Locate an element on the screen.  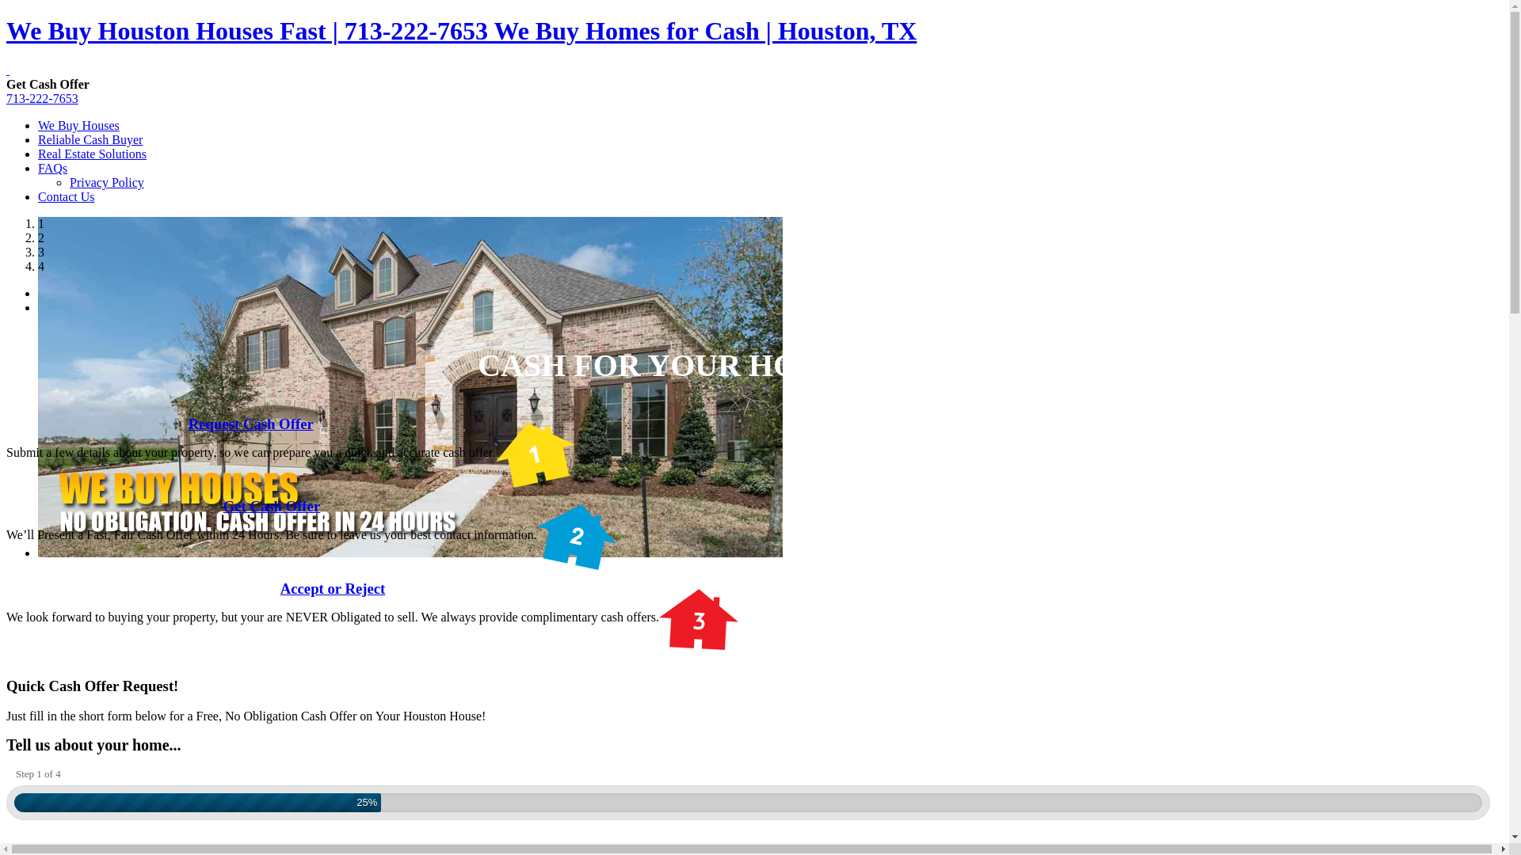
Contact Us is located at coordinates (67, 196).